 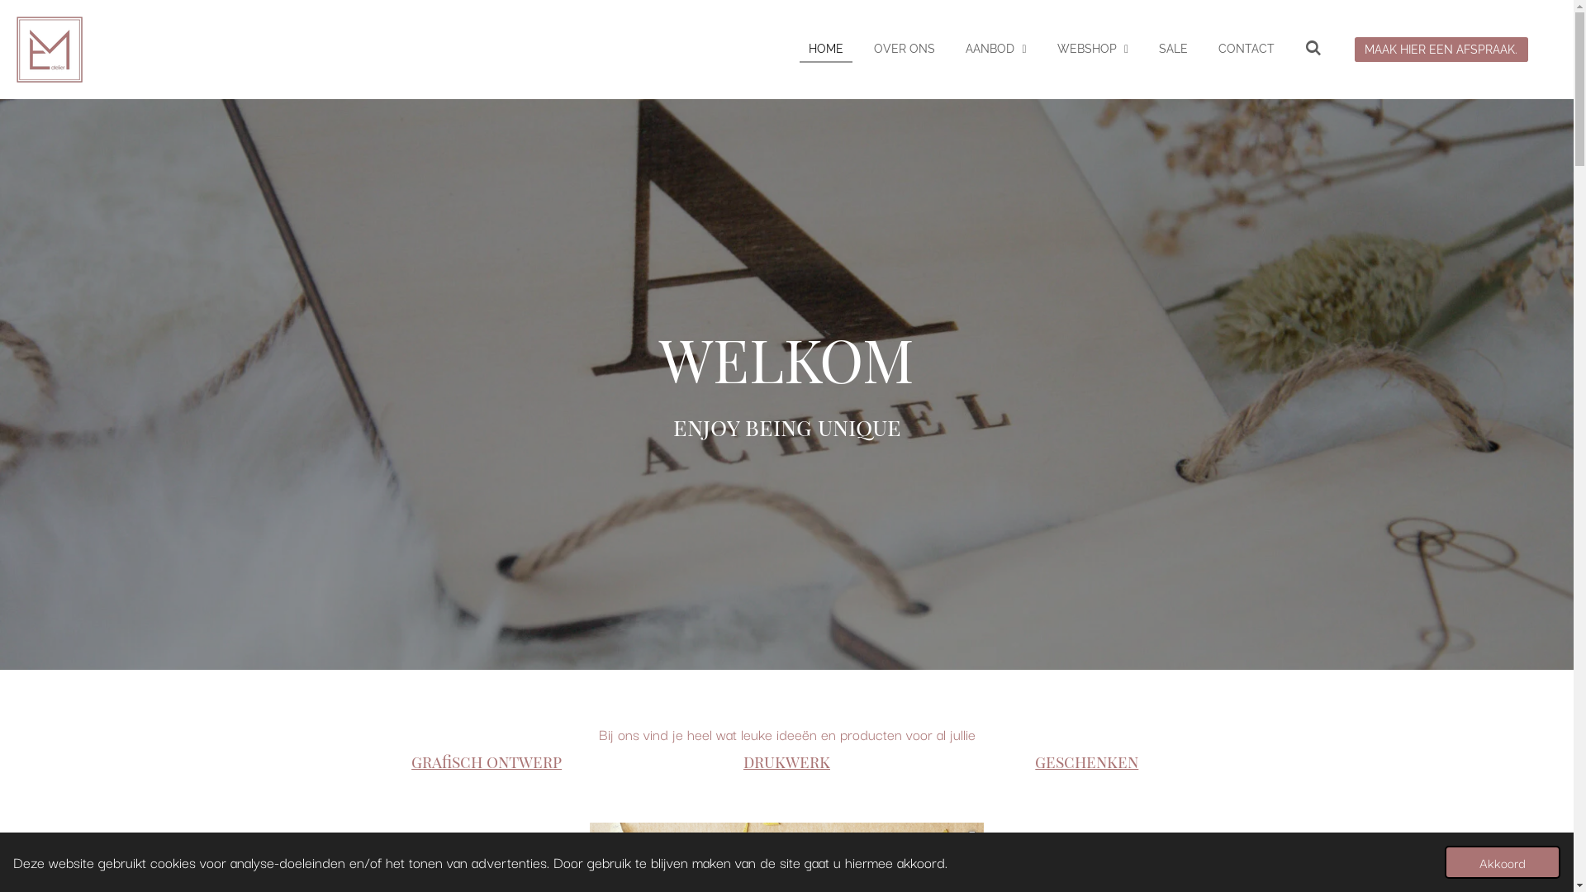 What do you see at coordinates (826, 50) in the screenshot?
I see `HOME` at bounding box center [826, 50].